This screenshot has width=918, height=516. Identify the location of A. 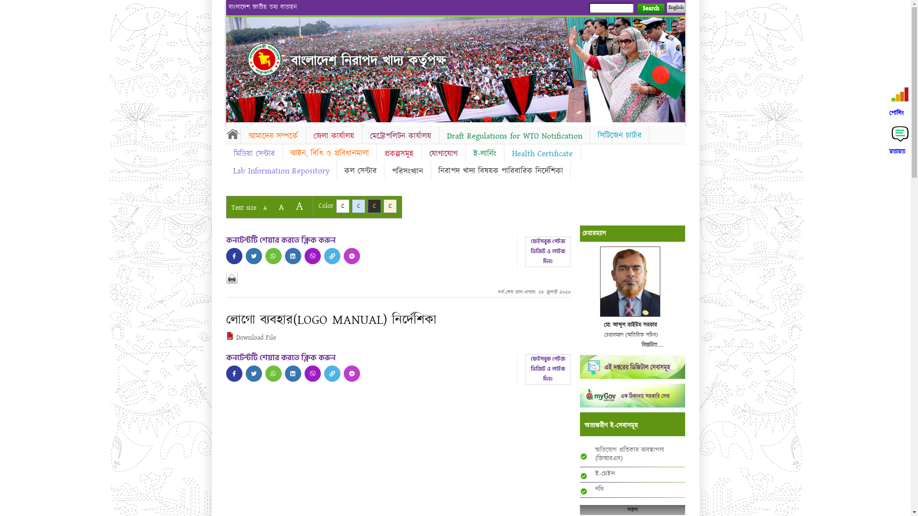
(265, 208).